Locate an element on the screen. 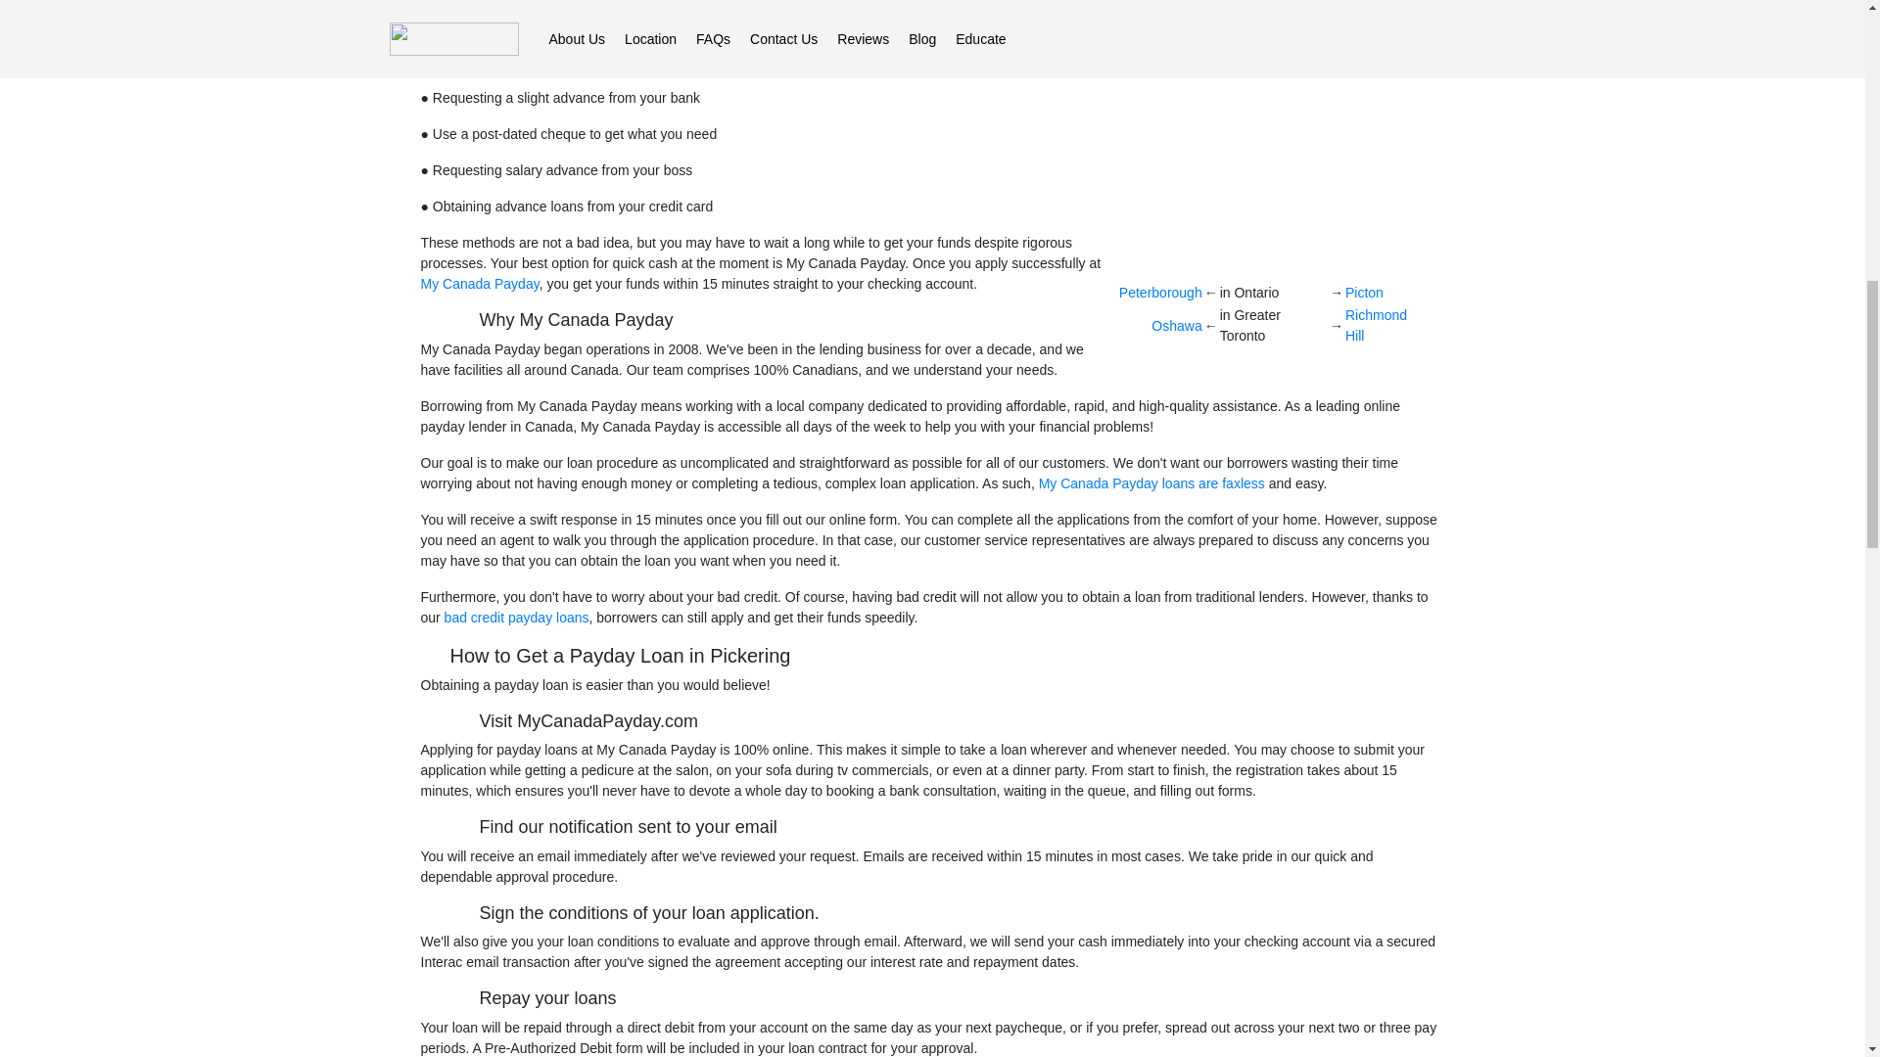 This screenshot has height=1057, width=1880. Oshawa is located at coordinates (1175, 325).